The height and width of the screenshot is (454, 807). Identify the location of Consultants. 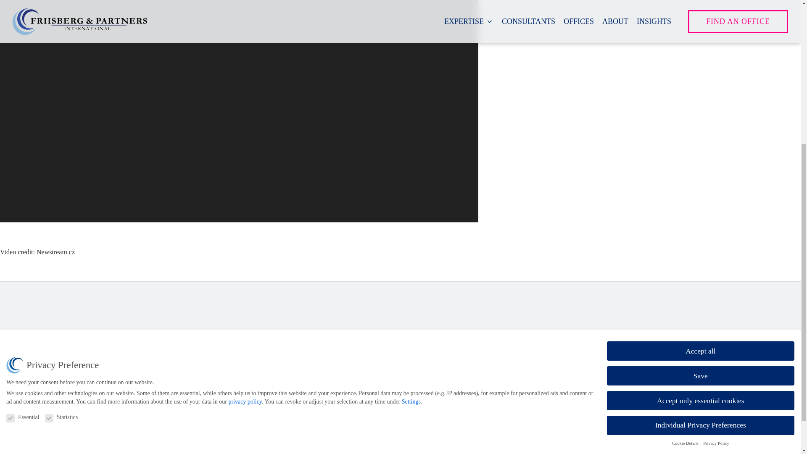
(362, 388).